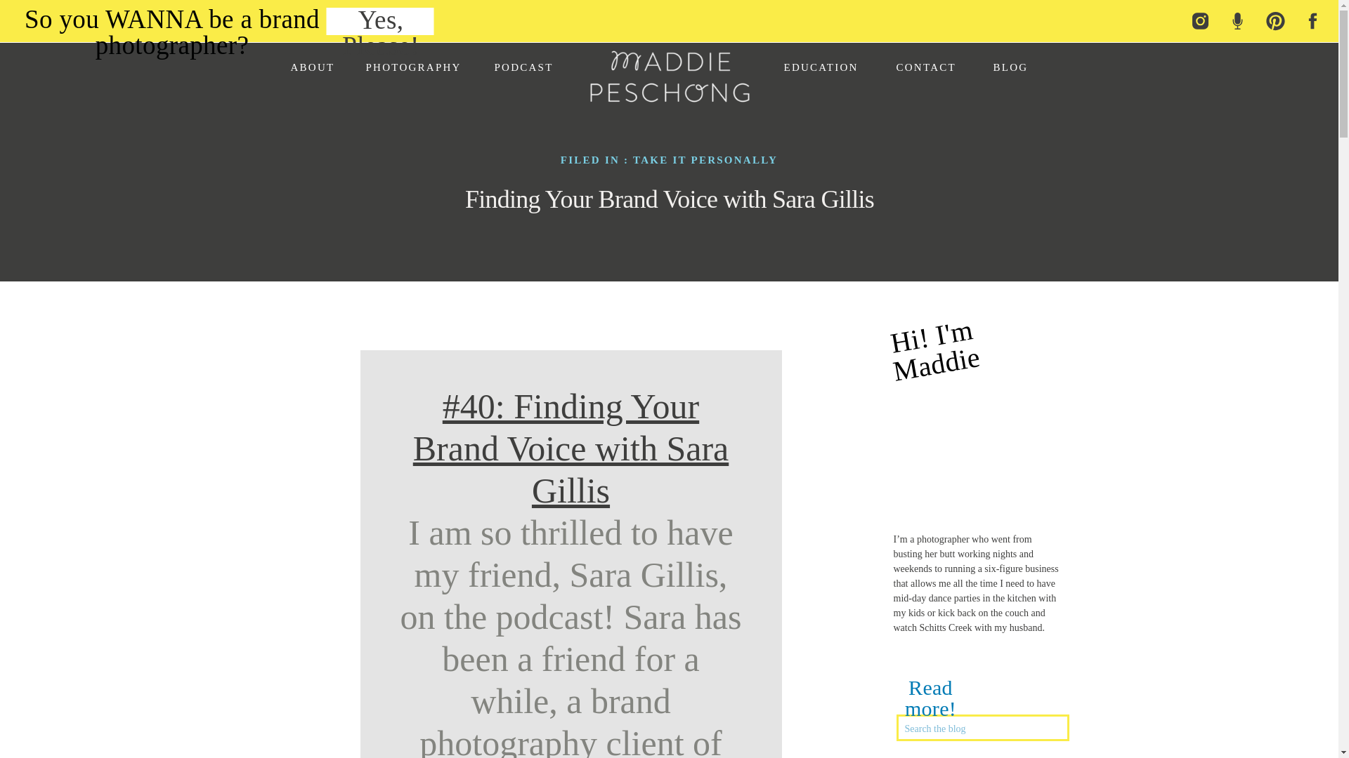 This screenshot has height=758, width=1349. I want to click on PHOTOGRAPHY, so click(414, 67).